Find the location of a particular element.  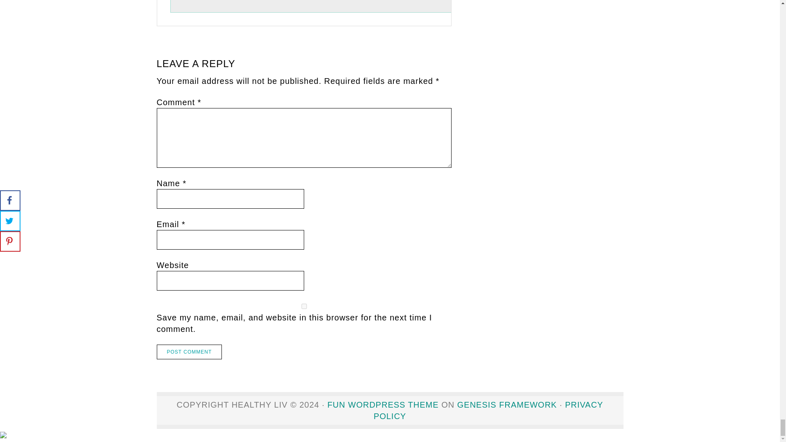

Post Comment is located at coordinates (189, 352).